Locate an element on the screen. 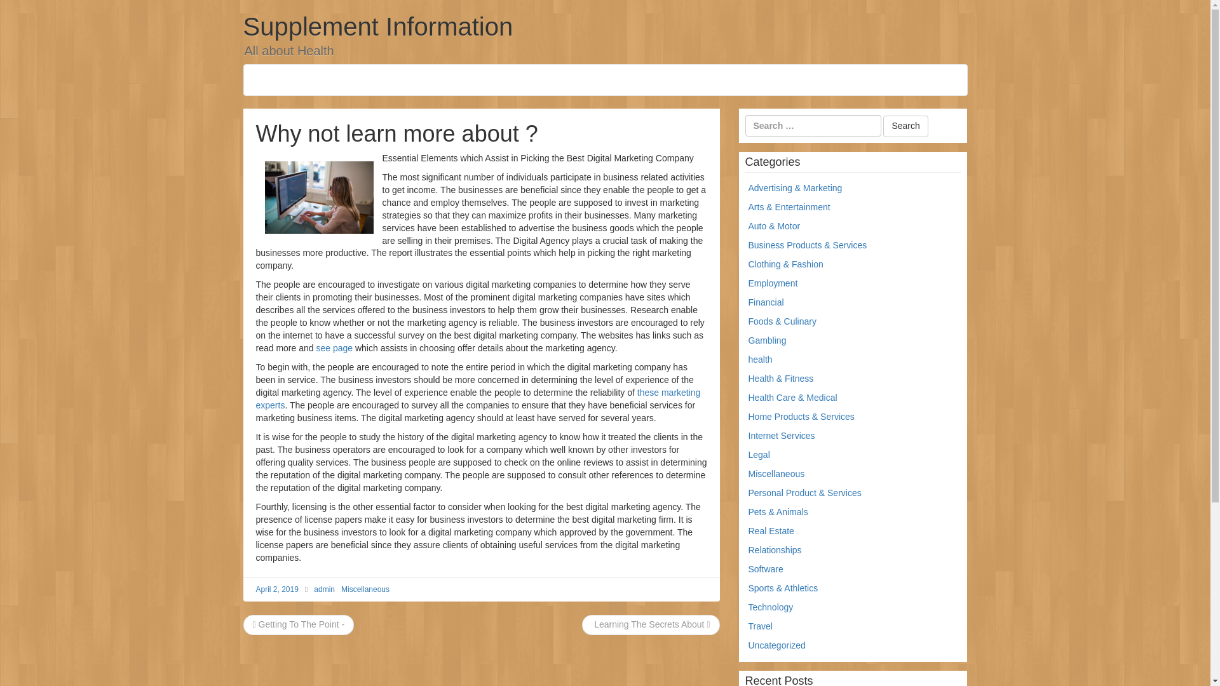  Technology is located at coordinates (771, 607).